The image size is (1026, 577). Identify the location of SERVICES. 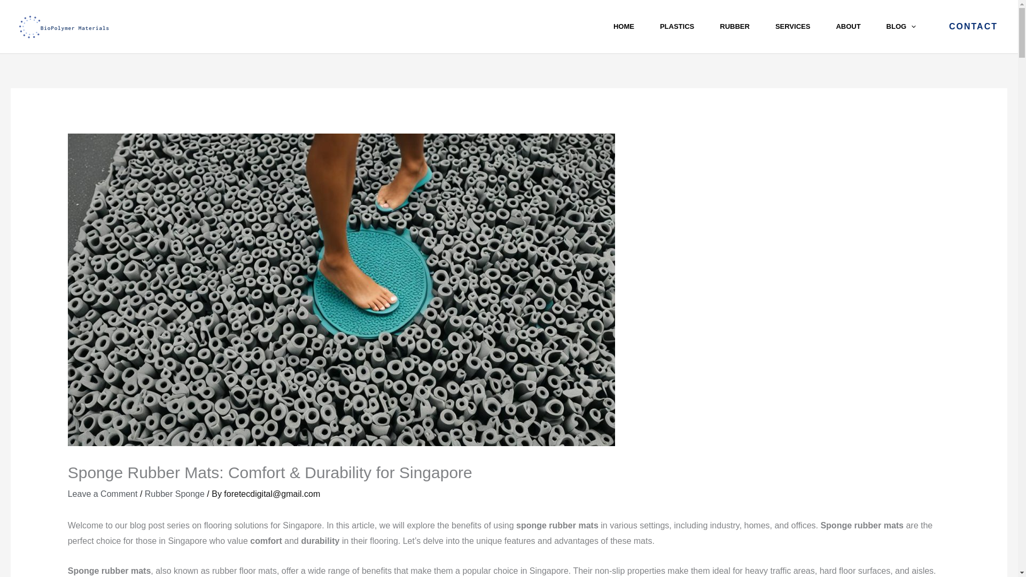
(793, 27).